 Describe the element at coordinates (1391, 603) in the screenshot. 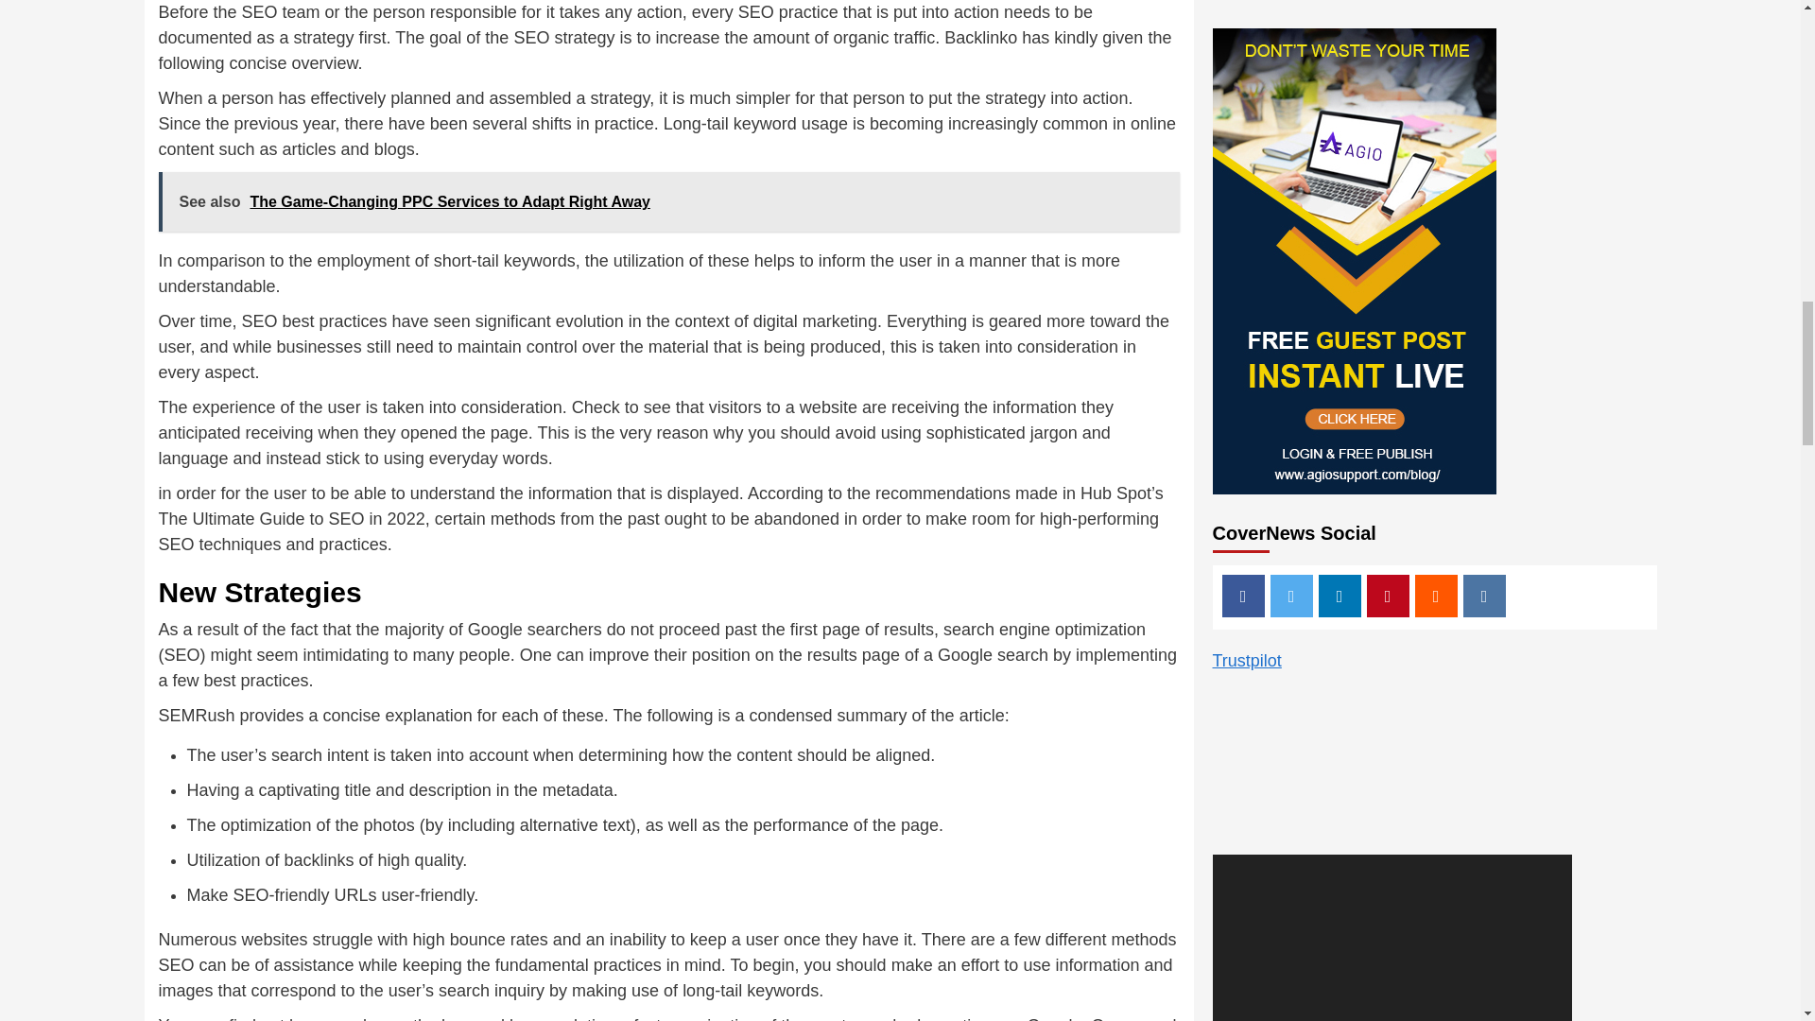

I see `Advertisement` at that location.